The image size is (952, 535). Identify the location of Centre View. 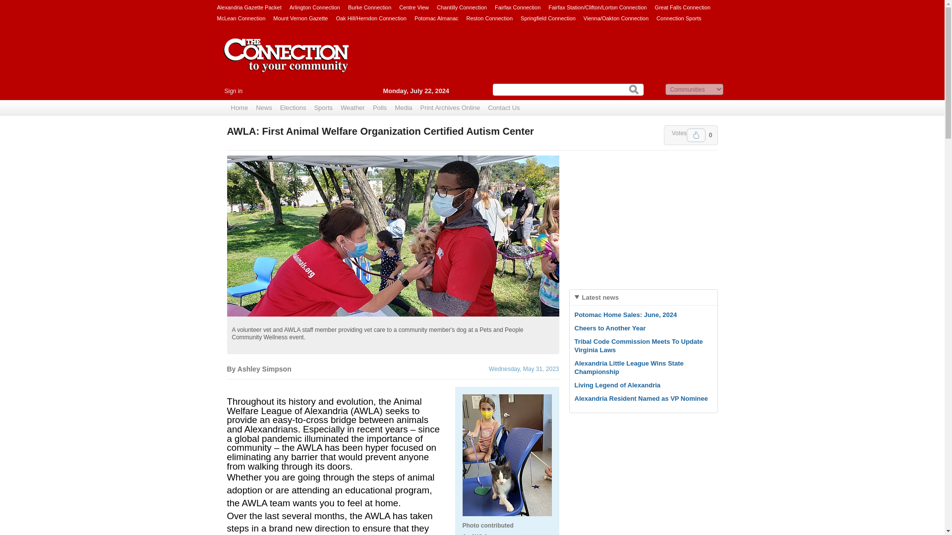
(414, 7).